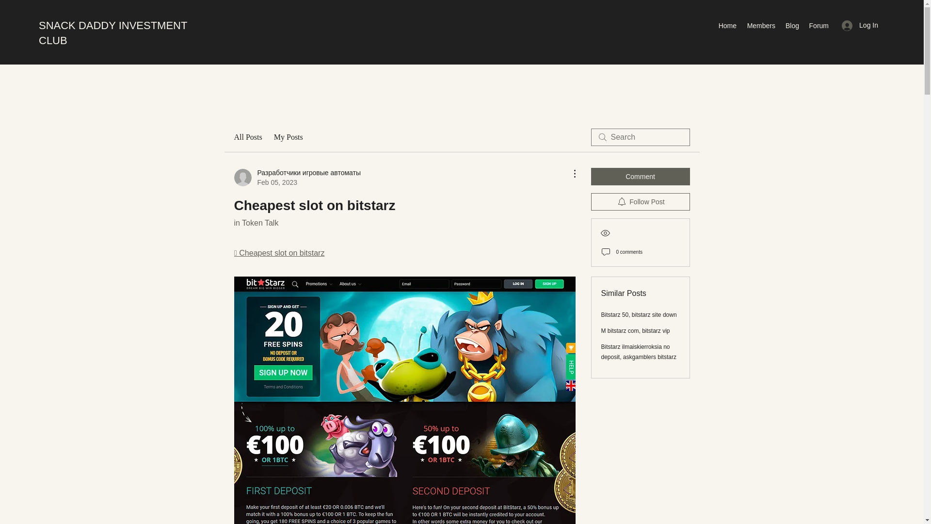 The width and height of the screenshot is (931, 524). Describe the element at coordinates (288, 137) in the screenshot. I see `My Posts` at that location.